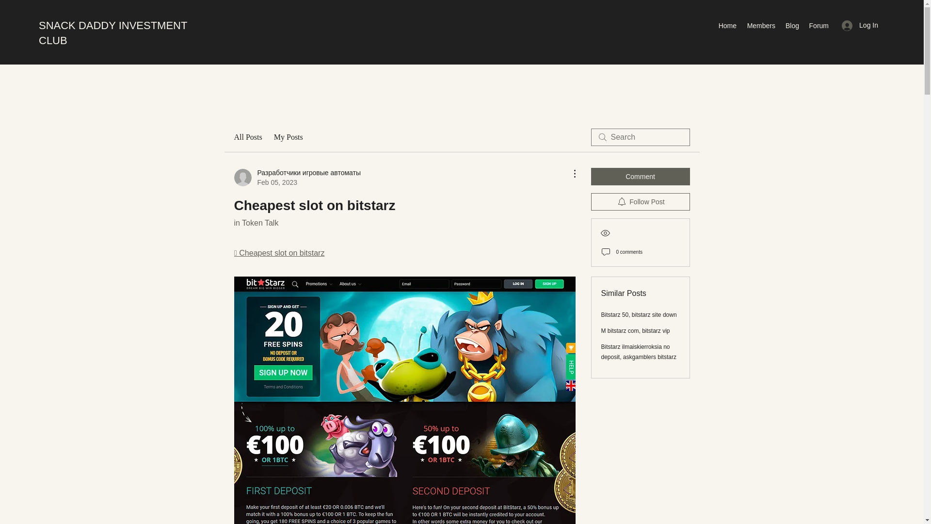 The width and height of the screenshot is (931, 524). Describe the element at coordinates (288, 137) in the screenshot. I see `My Posts` at that location.